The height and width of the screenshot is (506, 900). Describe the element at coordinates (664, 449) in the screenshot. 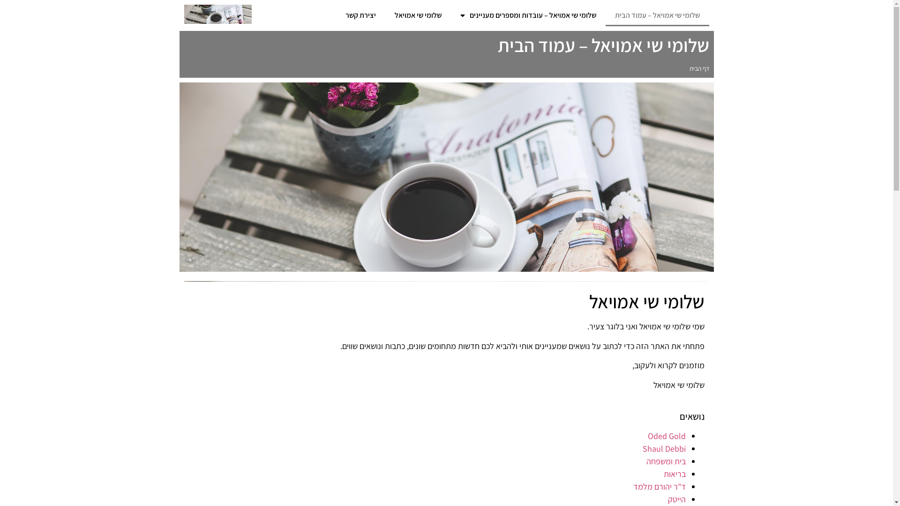

I see `Shaul Debbi` at that location.